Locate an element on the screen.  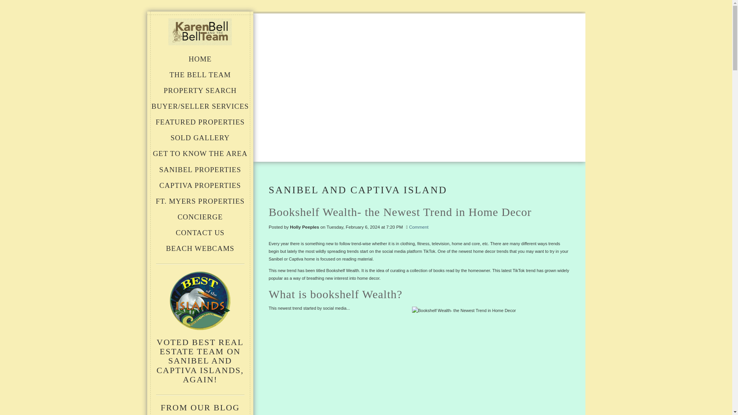
THE BELL TEAM is located at coordinates (200, 74).